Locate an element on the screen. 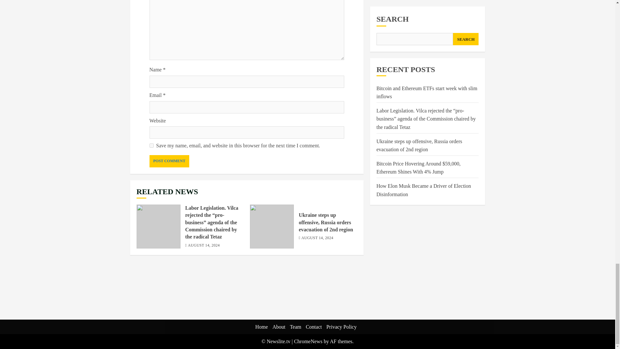 The image size is (620, 349). Team is located at coordinates (296, 327).